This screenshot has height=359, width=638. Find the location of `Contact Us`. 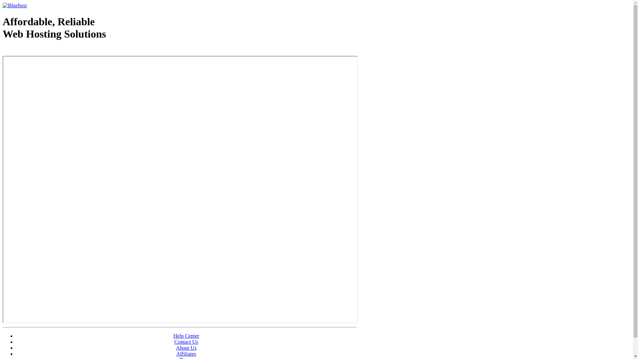

Contact Us is located at coordinates (186, 342).